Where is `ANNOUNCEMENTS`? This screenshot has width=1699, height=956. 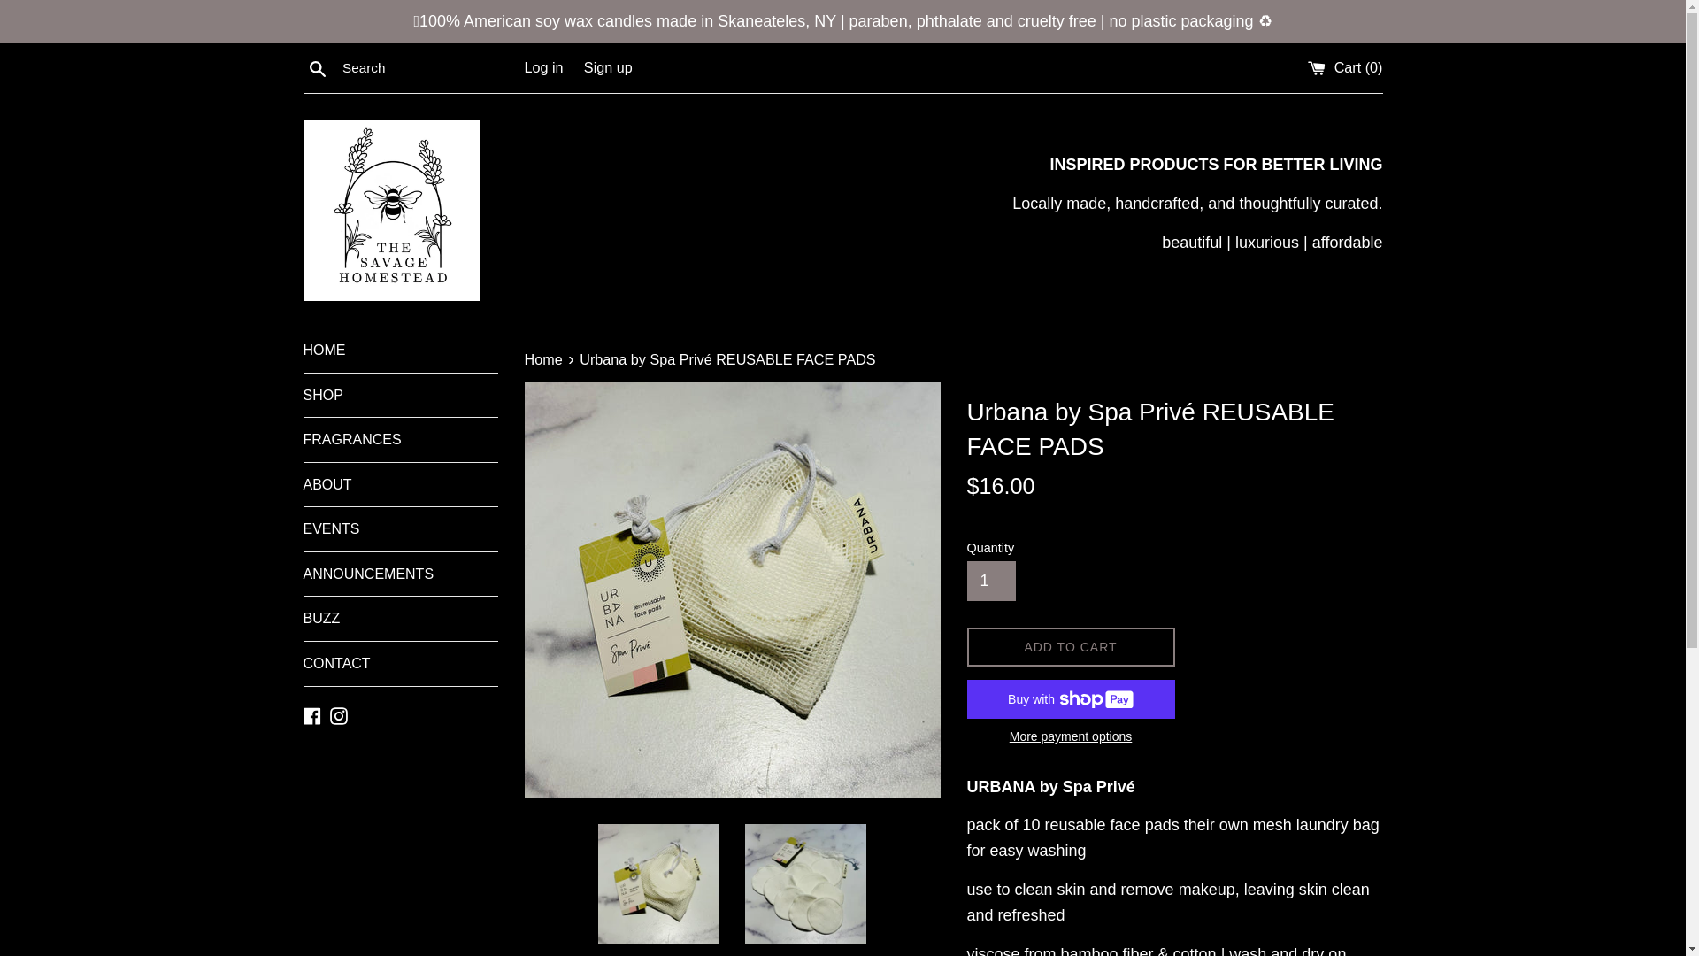 ANNOUNCEMENTS is located at coordinates (400, 574).